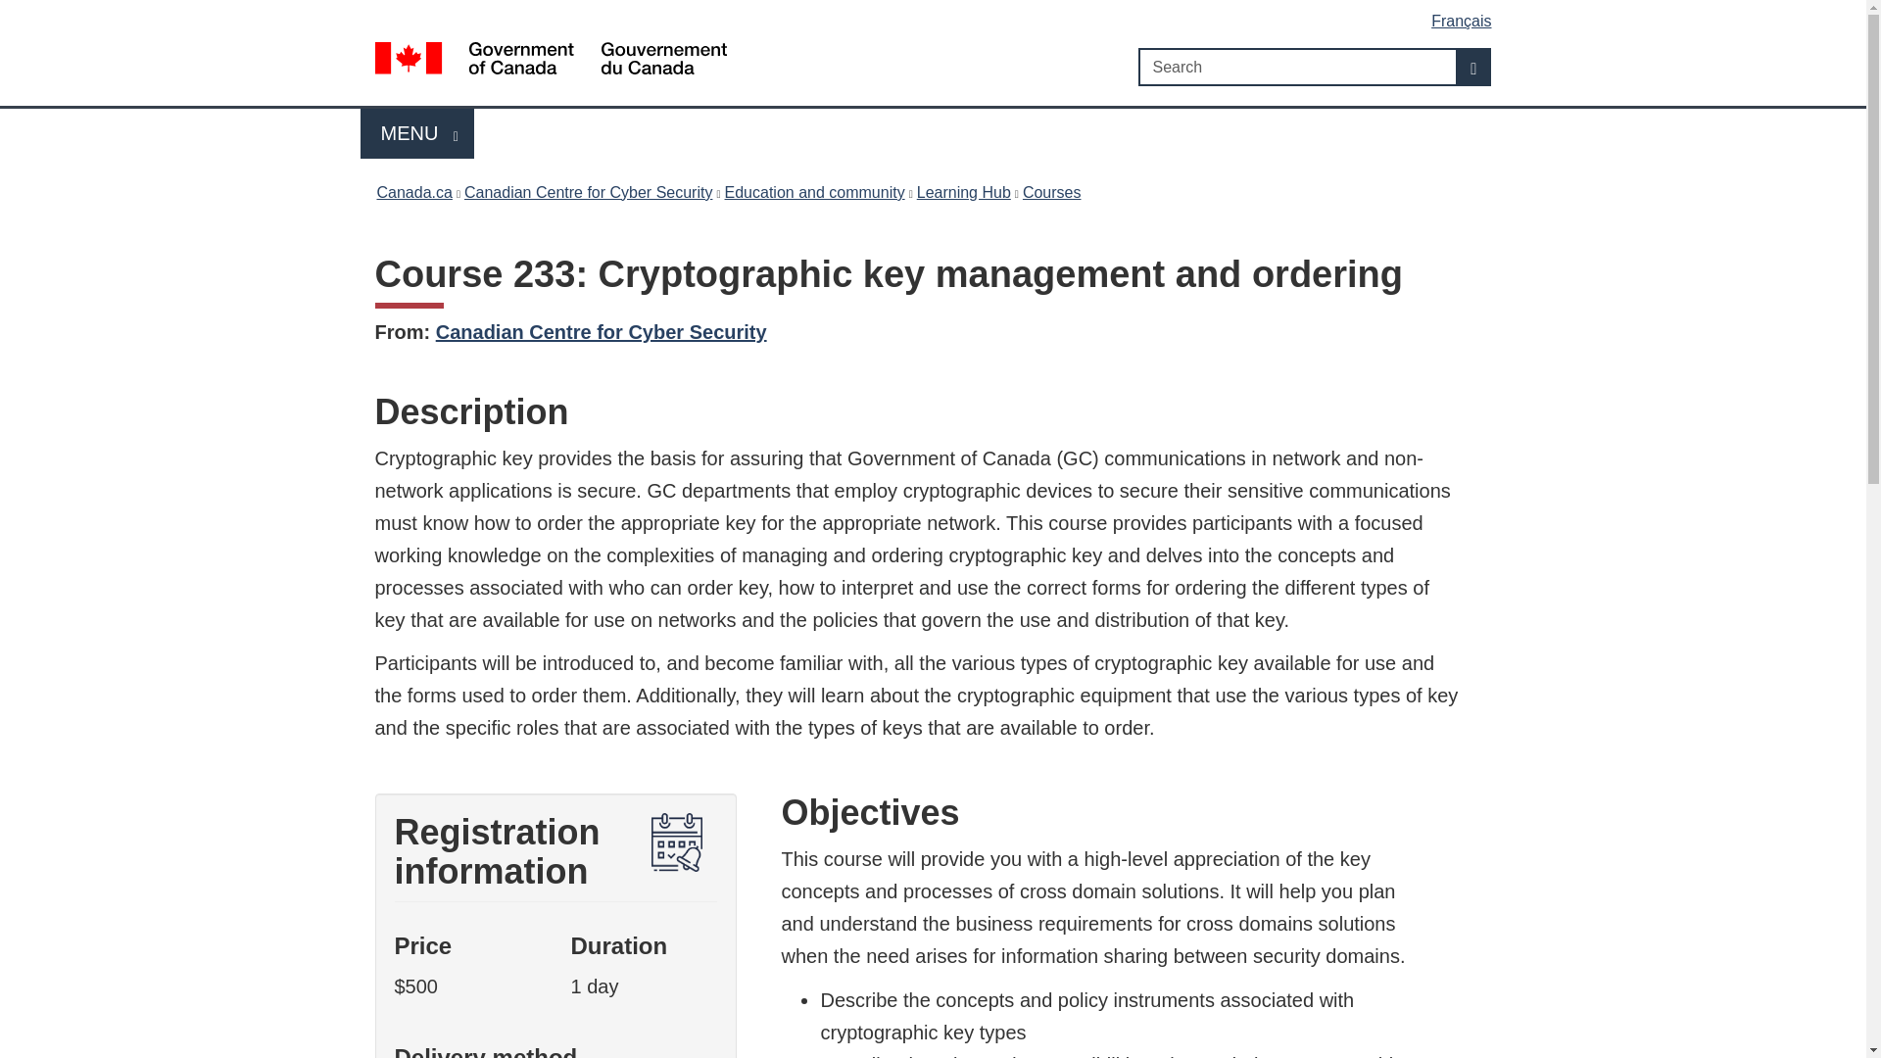  What do you see at coordinates (588, 192) in the screenshot?
I see `Canadian Centre for Cyber Security` at bounding box center [588, 192].